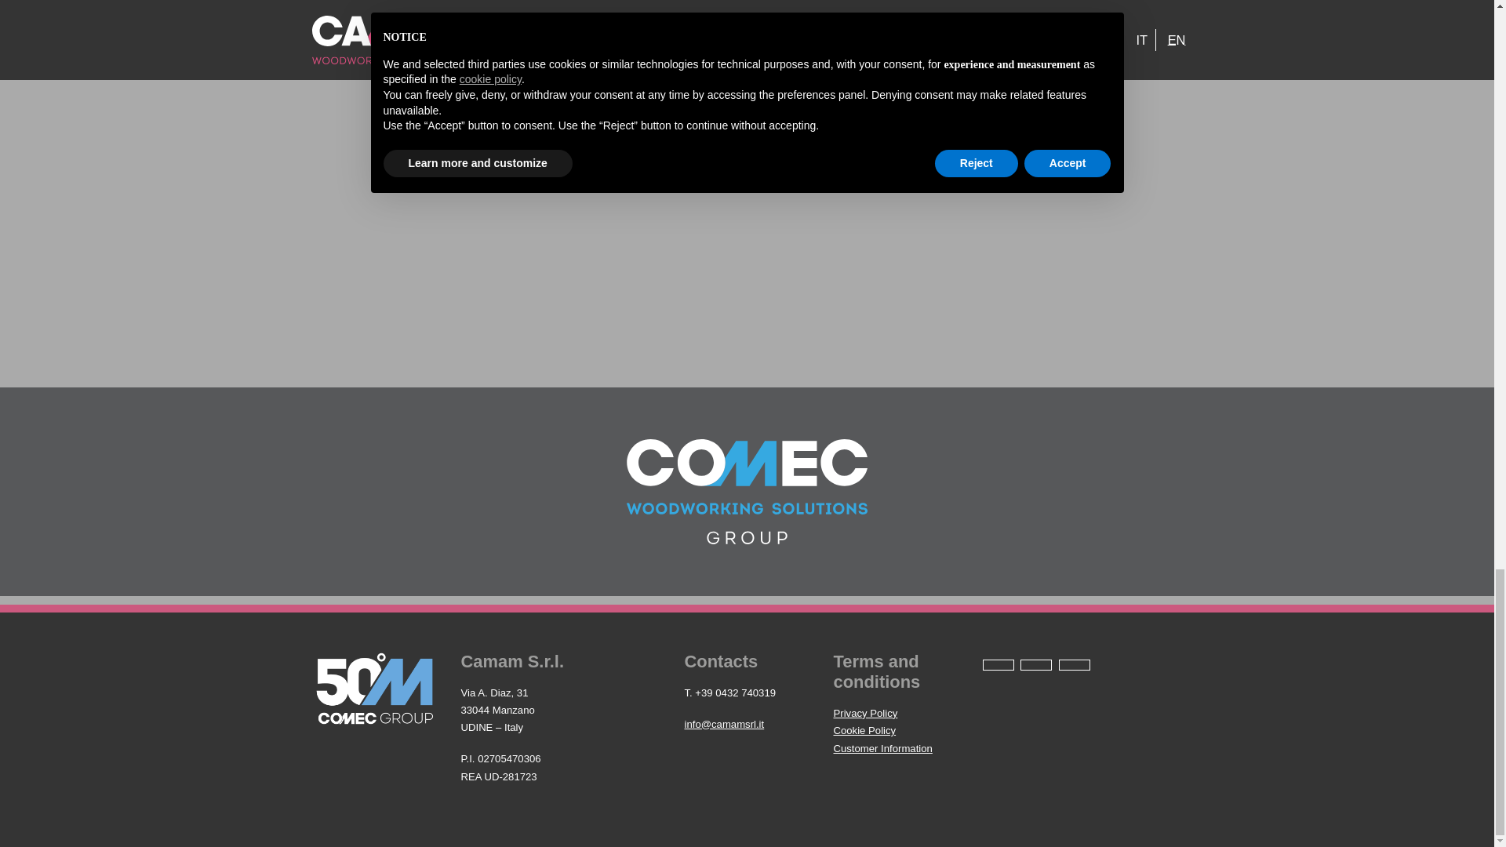 The width and height of the screenshot is (1506, 847). Describe the element at coordinates (864, 730) in the screenshot. I see `Cookie Policy` at that location.